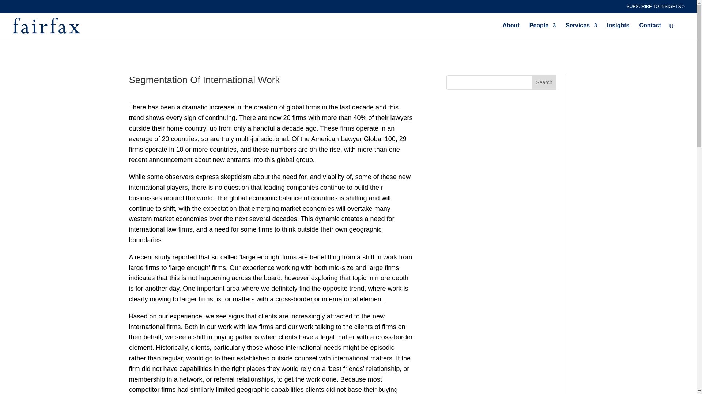 This screenshot has width=702, height=394. What do you see at coordinates (486, 381) in the screenshot?
I see `Strategic Priorities for 2024` at bounding box center [486, 381].